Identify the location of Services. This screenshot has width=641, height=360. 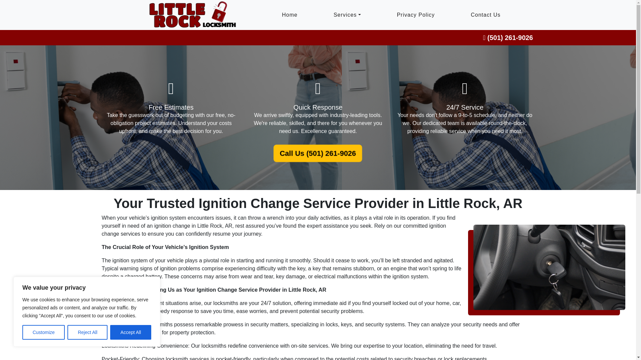
(347, 15).